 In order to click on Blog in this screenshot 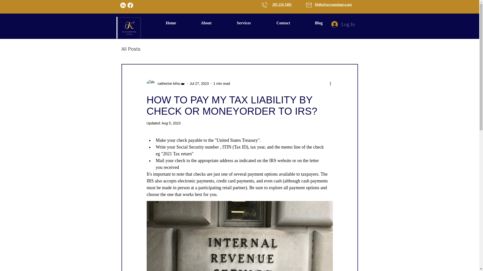, I will do `click(318, 23)`.